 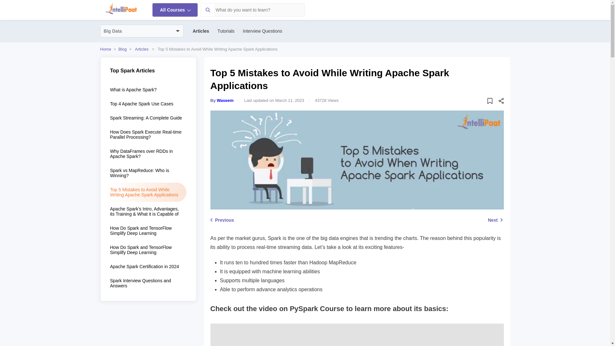 I want to click on Next, so click(x=496, y=220).